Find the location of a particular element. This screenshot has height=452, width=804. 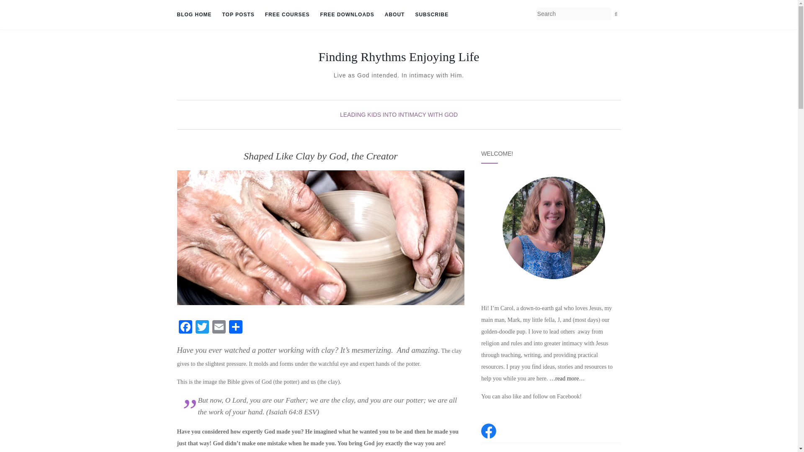

Blog Home is located at coordinates (194, 15).